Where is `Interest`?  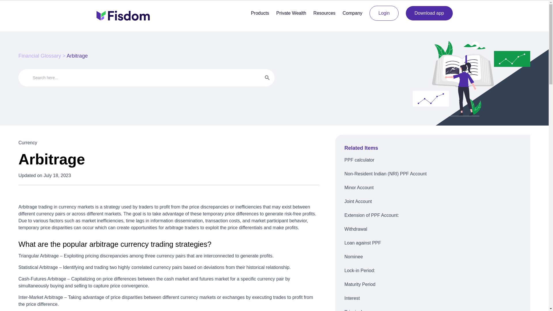
Interest is located at coordinates (433, 298).